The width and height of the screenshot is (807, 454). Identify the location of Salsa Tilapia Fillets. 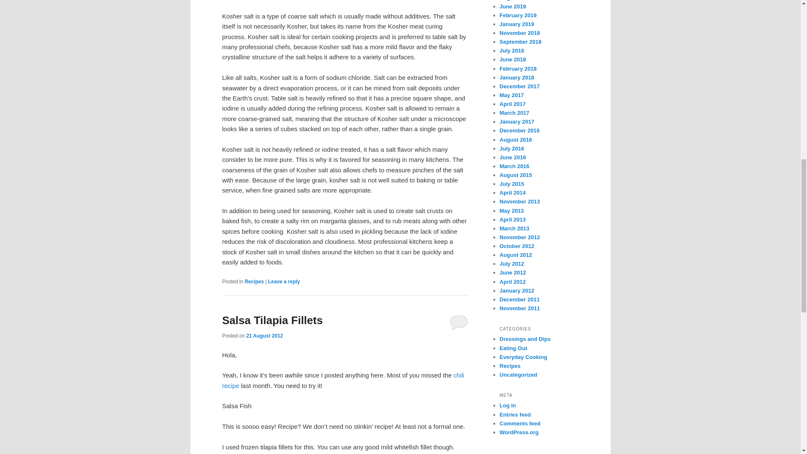
(272, 320).